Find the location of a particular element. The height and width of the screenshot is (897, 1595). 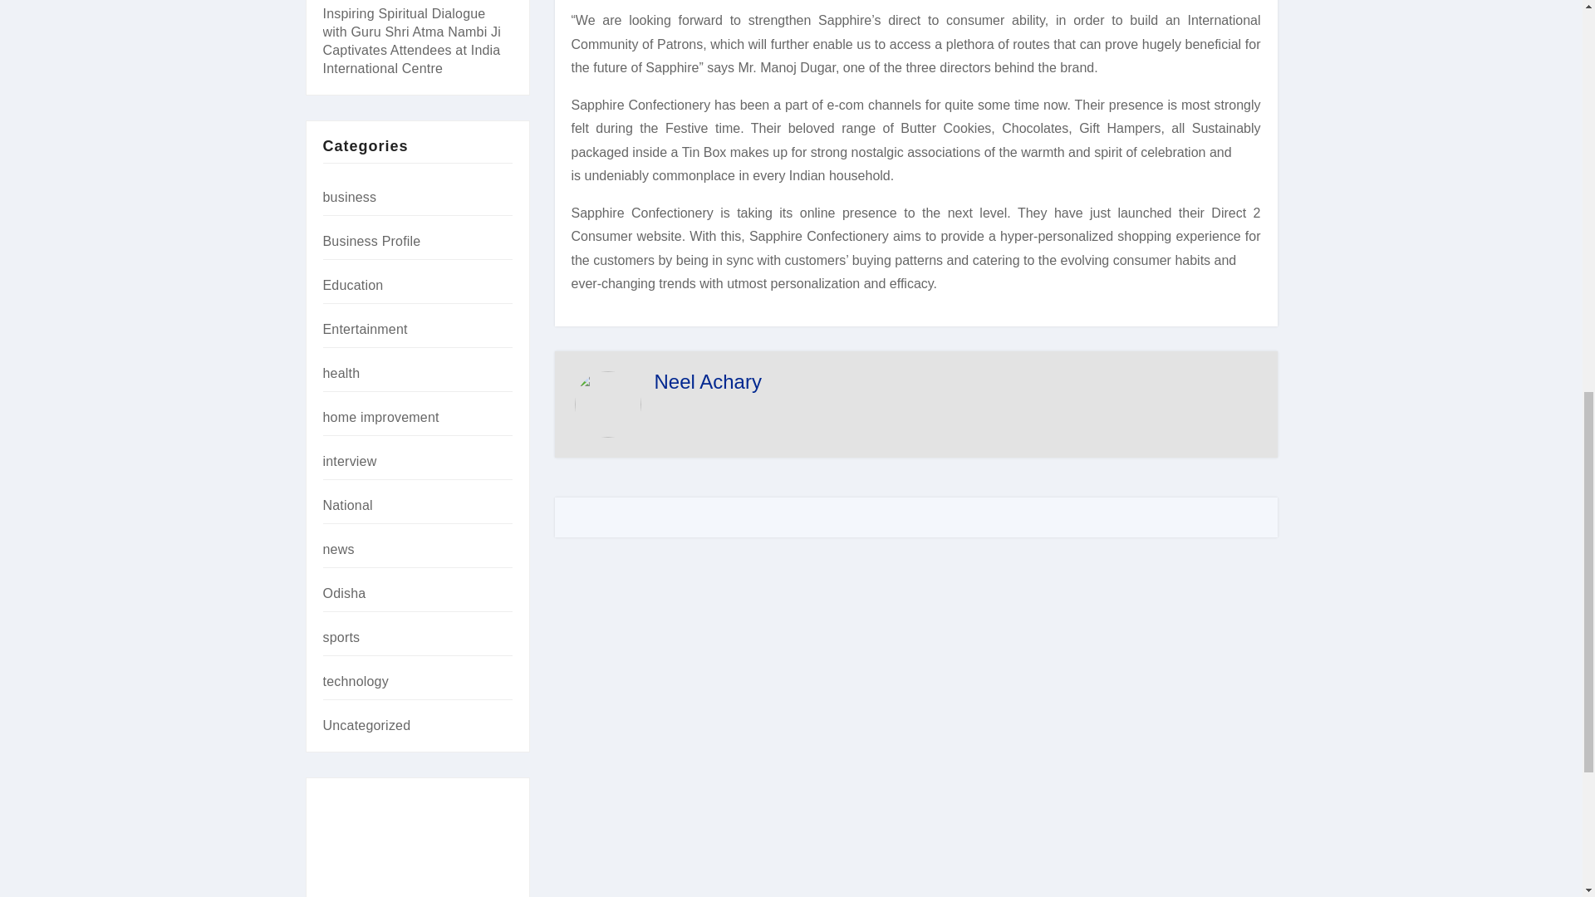

technology is located at coordinates (354, 681).